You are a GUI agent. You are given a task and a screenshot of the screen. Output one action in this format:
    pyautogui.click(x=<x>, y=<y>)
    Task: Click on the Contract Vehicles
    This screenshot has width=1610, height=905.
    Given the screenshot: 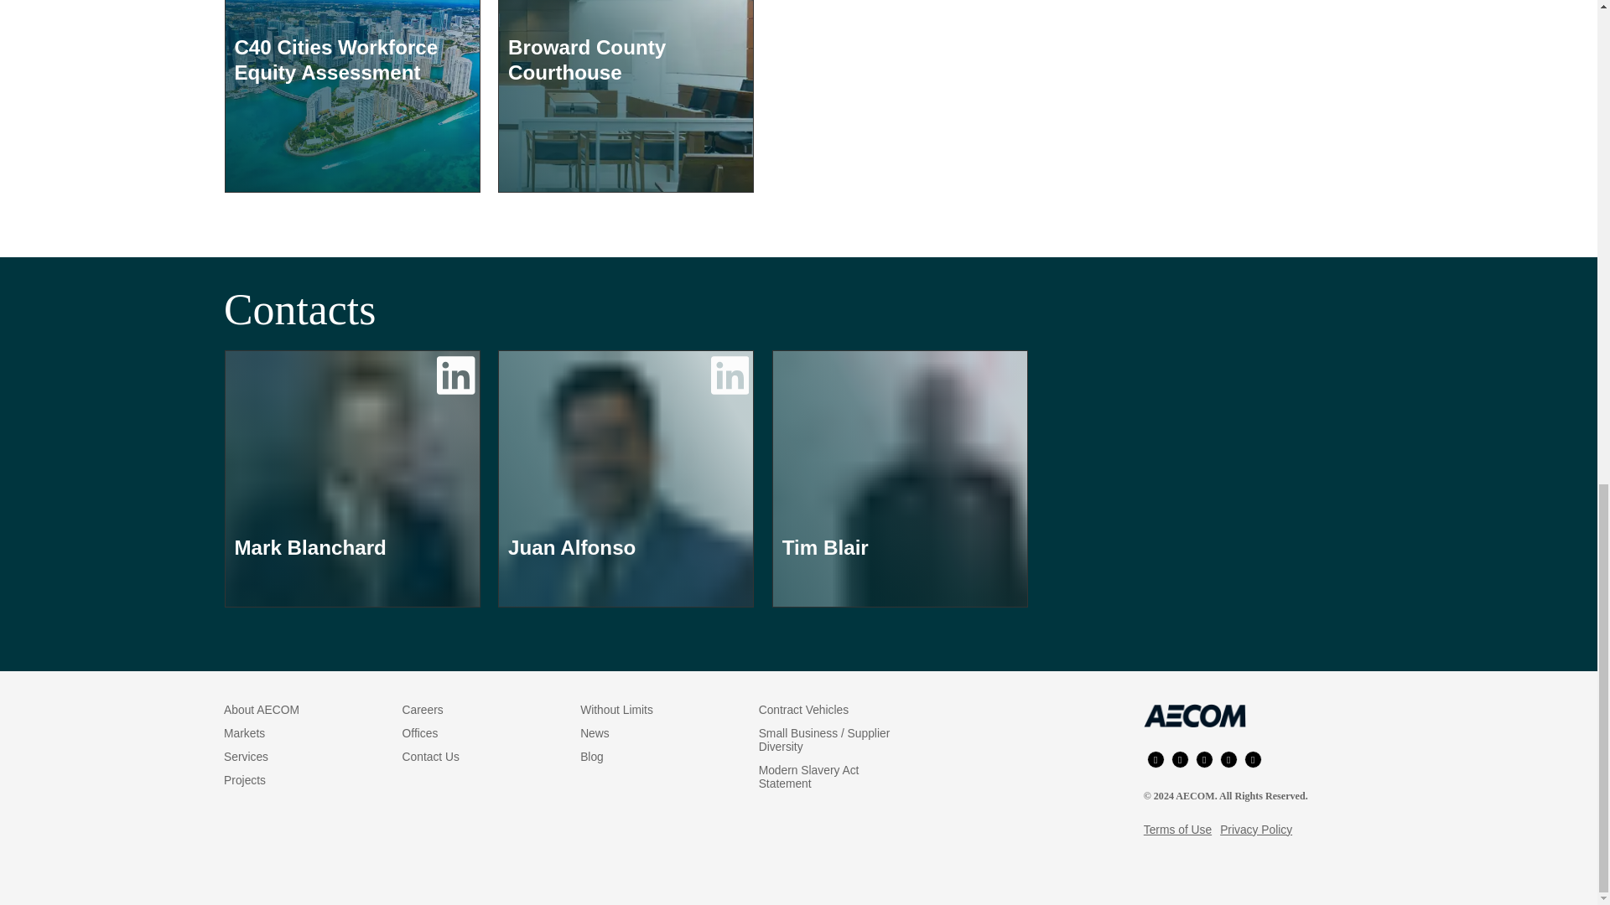 What is the action you would take?
    pyautogui.click(x=803, y=710)
    